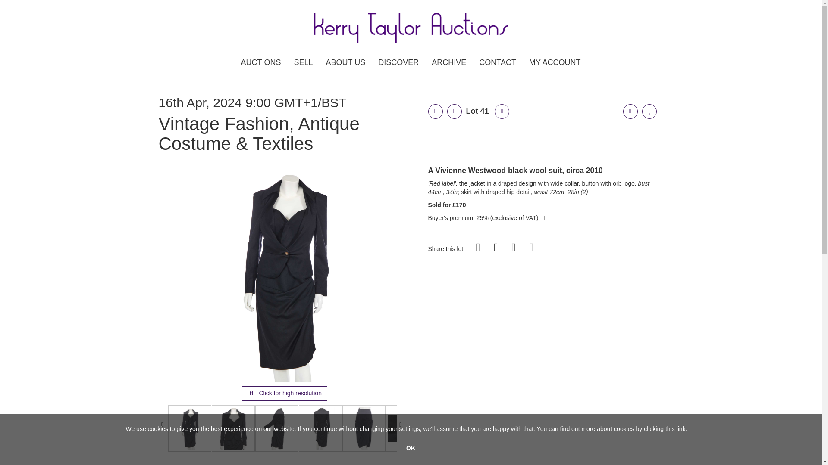  What do you see at coordinates (260, 65) in the screenshot?
I see `AUCTIONS` at bounding box center [260, 65].